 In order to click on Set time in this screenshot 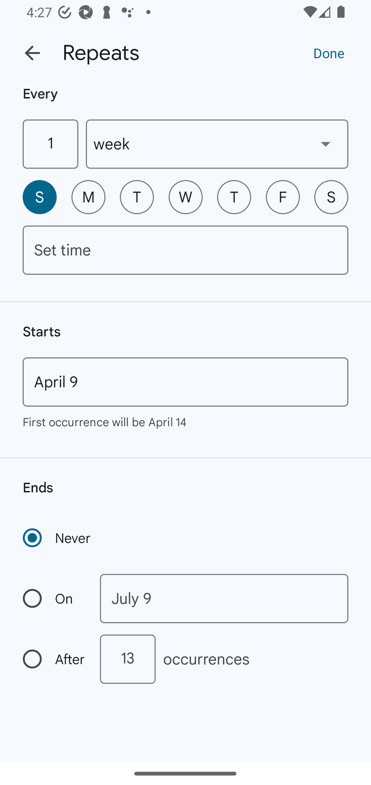, I will do `click(185, 250)`.